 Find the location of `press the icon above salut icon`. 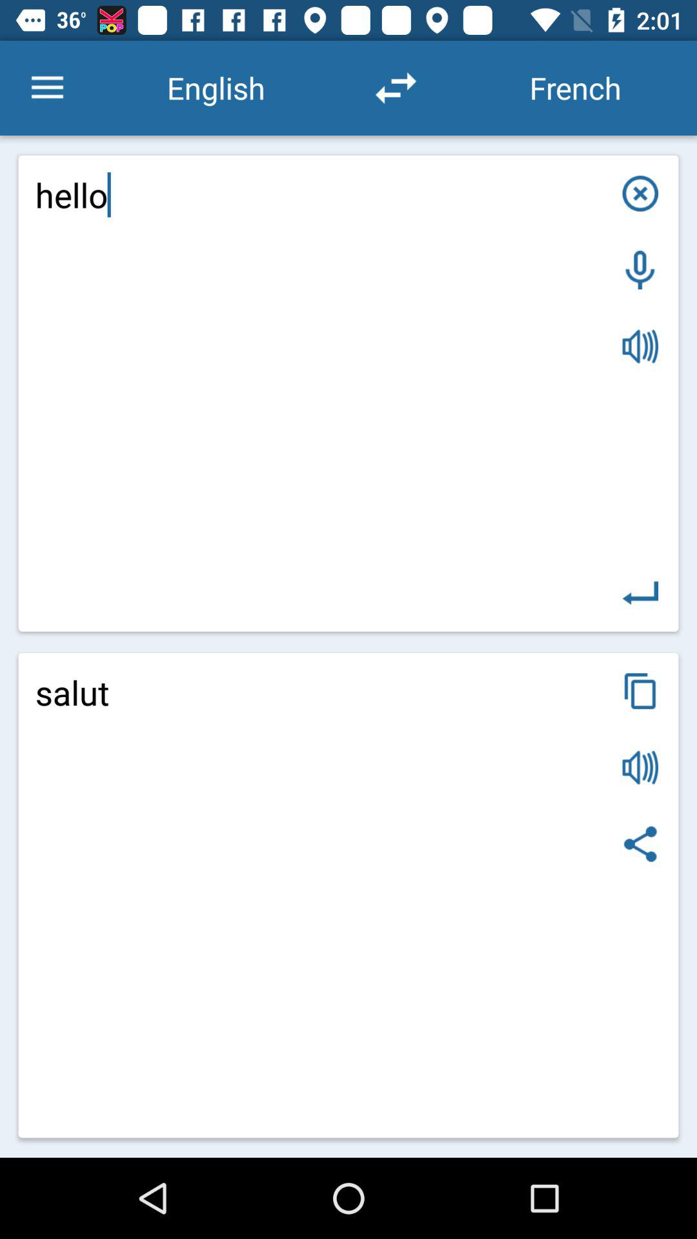

press the icon above salut icon is located at coordinates (348, 393).